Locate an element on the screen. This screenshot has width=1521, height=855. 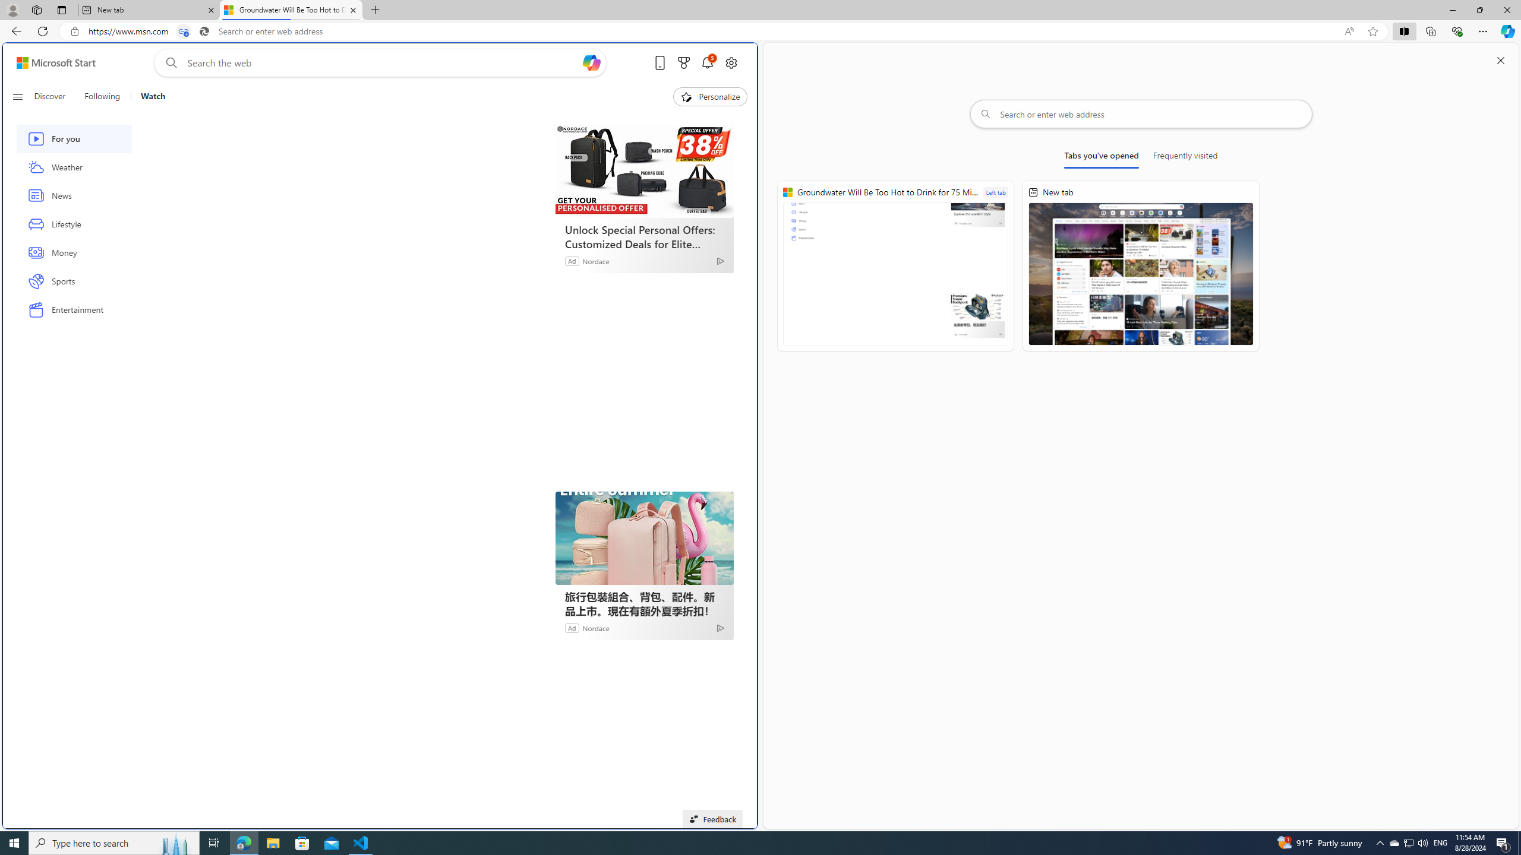
Open settings is located at coordinates (731, 63).